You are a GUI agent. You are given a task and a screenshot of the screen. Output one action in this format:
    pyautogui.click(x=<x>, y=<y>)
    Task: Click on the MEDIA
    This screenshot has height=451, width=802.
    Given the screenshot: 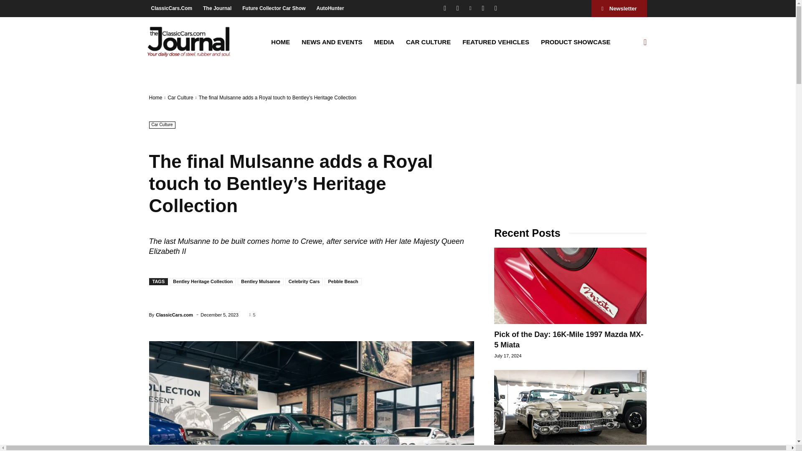 What is the action you would take?
    pyautogui.click(x=384, y=42)
    